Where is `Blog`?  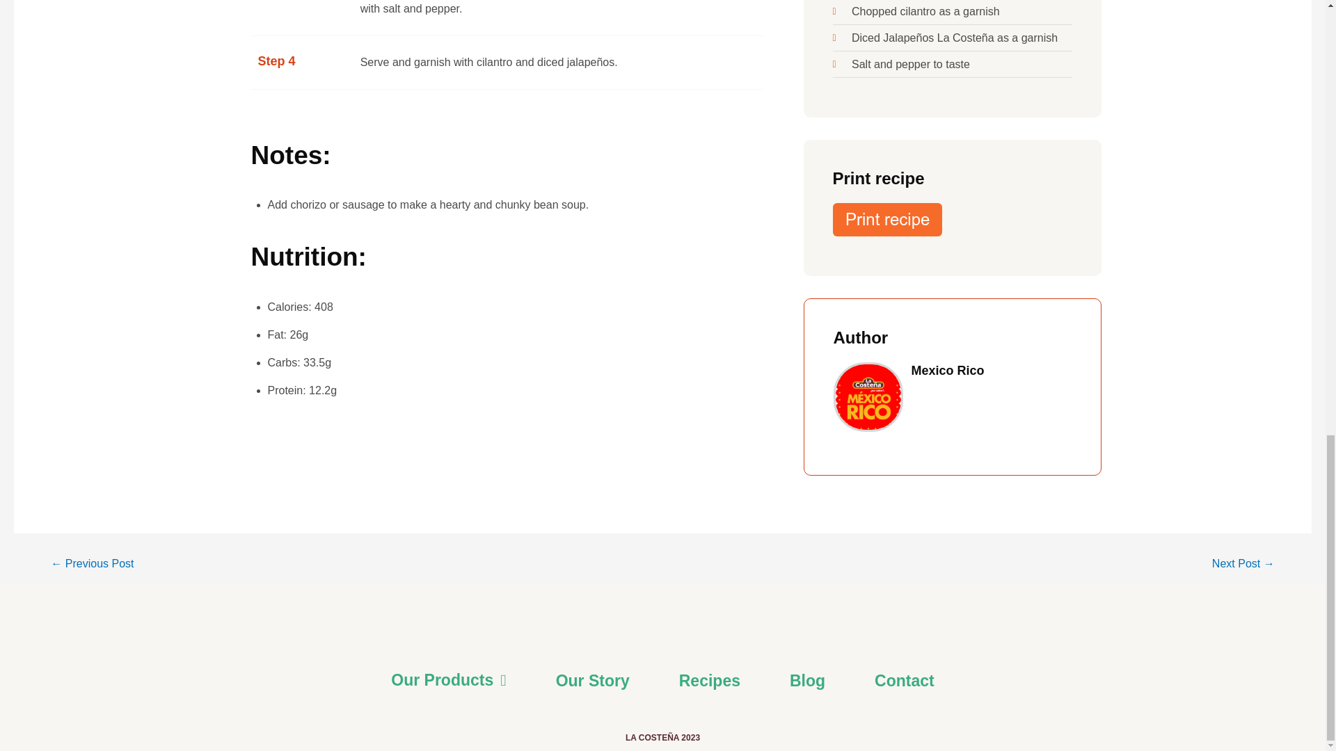
Blog is located at coordinates (807, 680).